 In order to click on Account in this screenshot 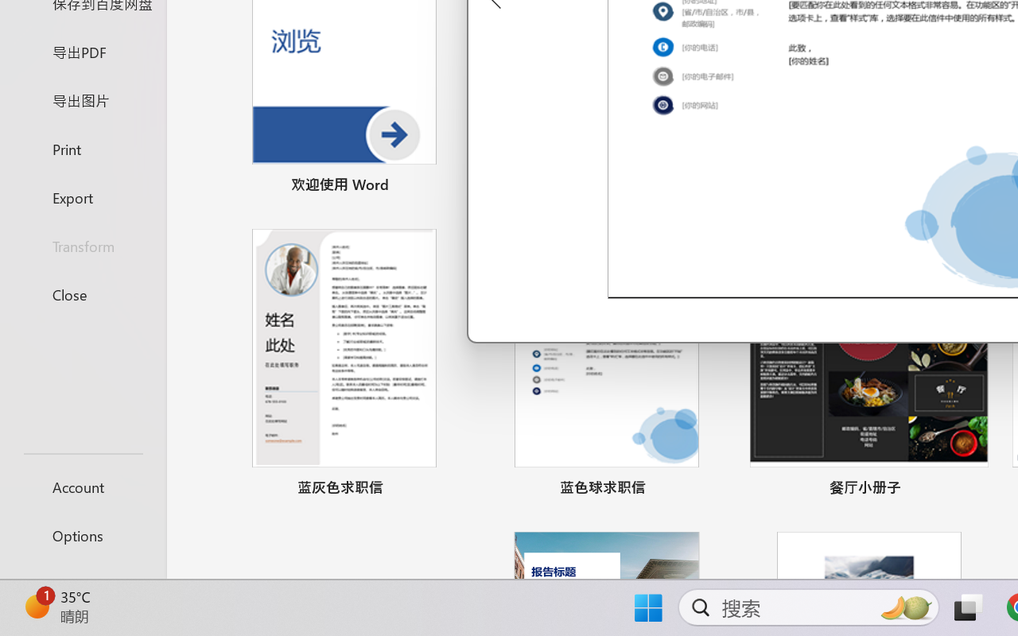, I will do `click(83, 487)`.